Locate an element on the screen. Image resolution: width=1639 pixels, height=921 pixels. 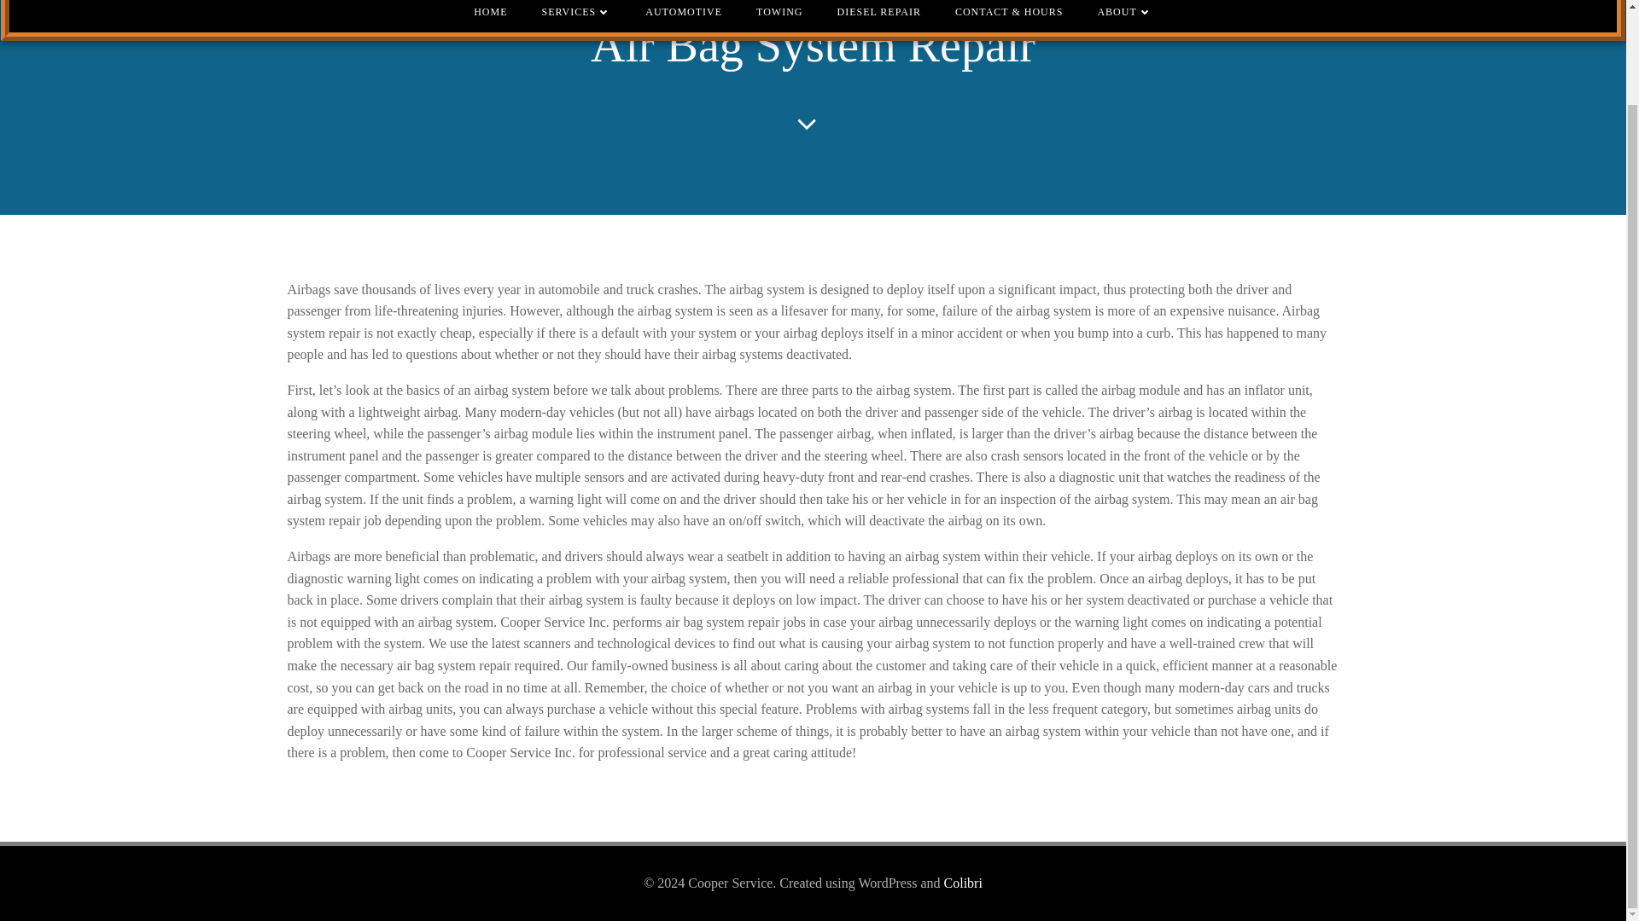
AUTOMOTIVE is located at coordinates (684, 12).